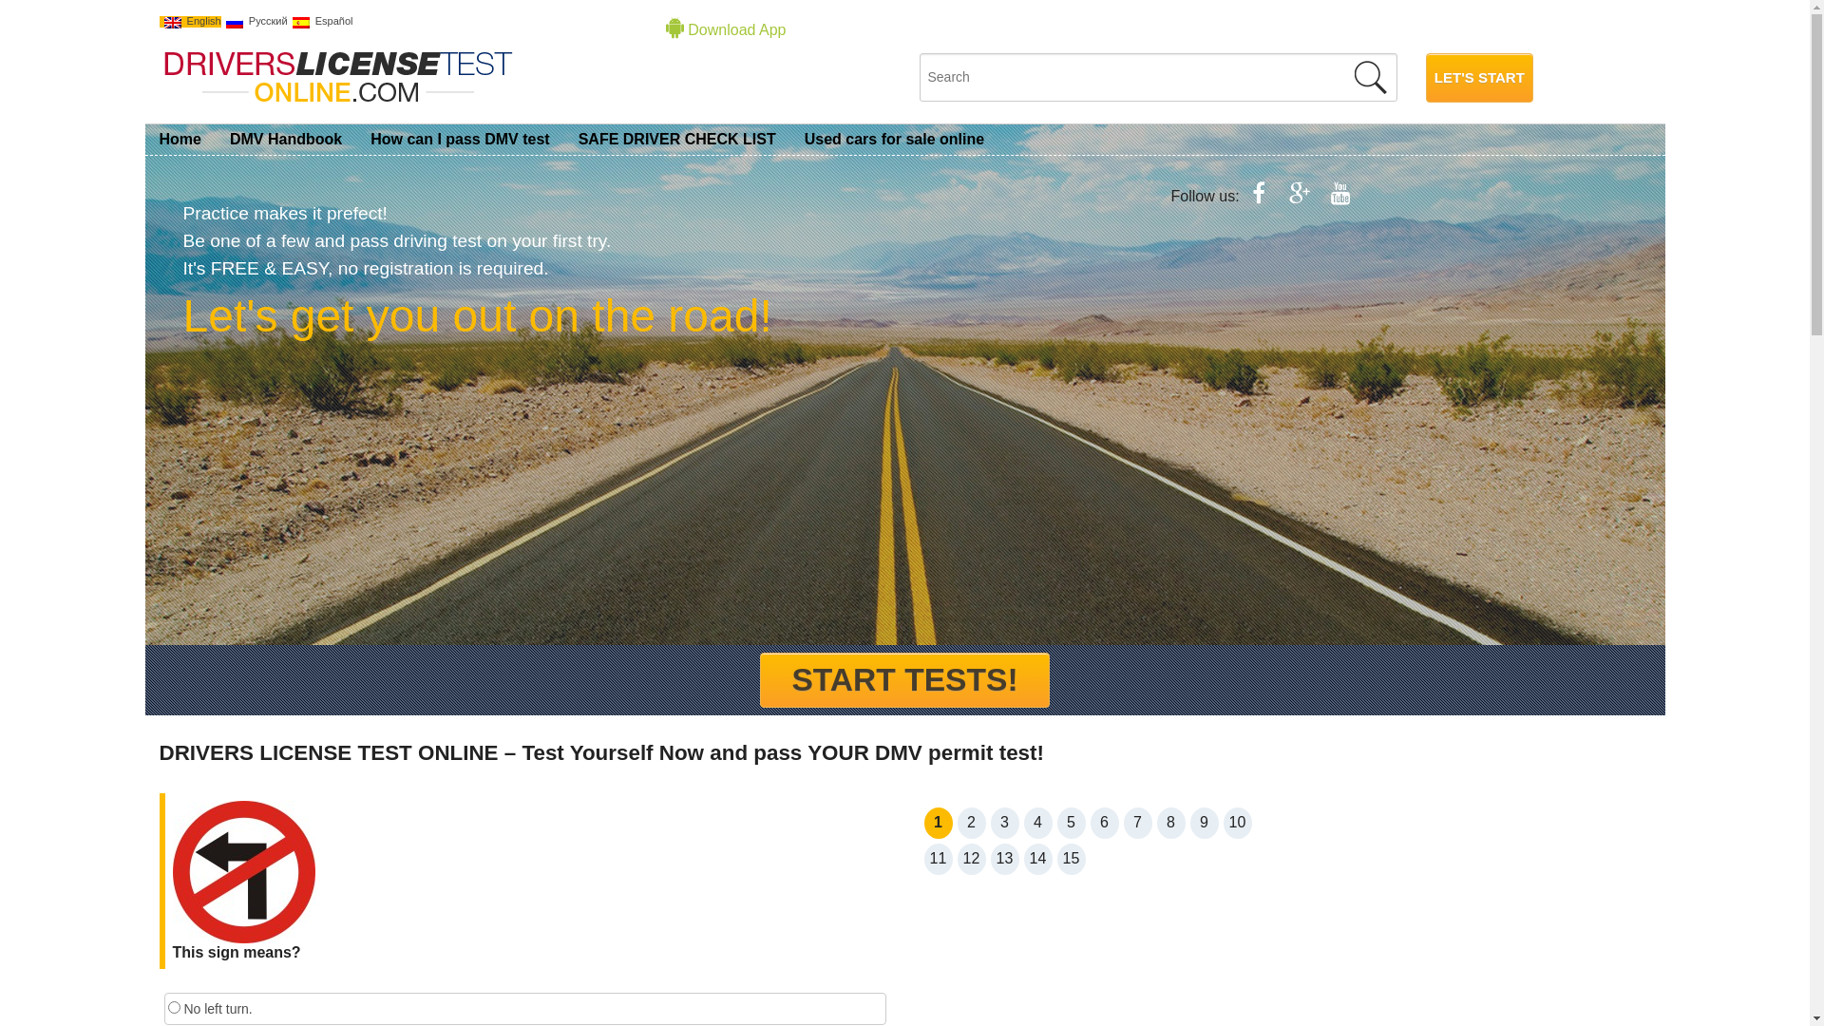  I want to click on let's start, so click(1480, 78).